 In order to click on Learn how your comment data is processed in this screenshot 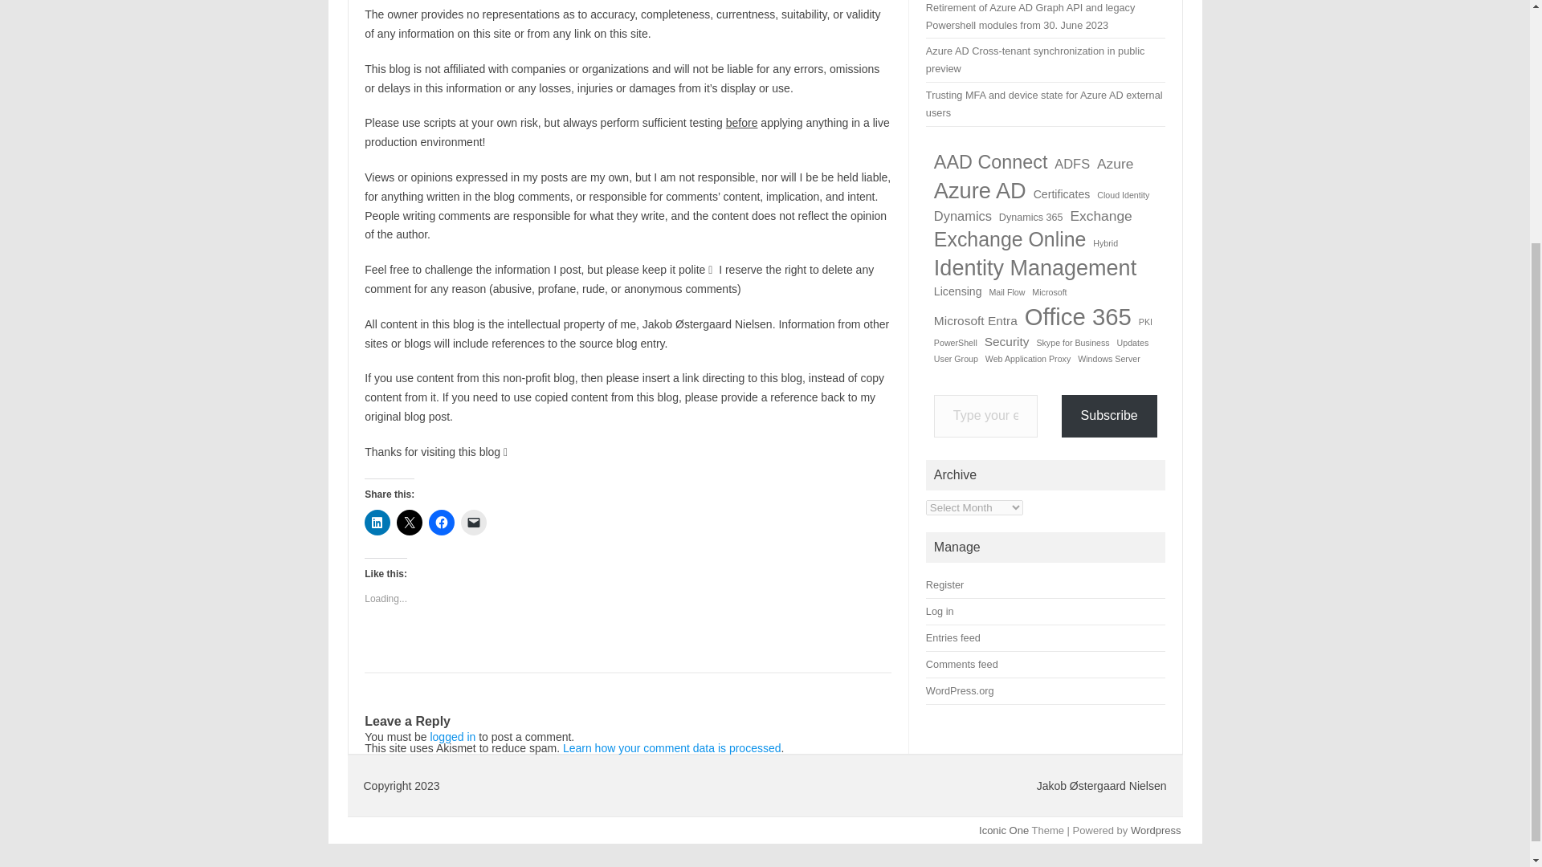, I will do `click(671, 748)`.